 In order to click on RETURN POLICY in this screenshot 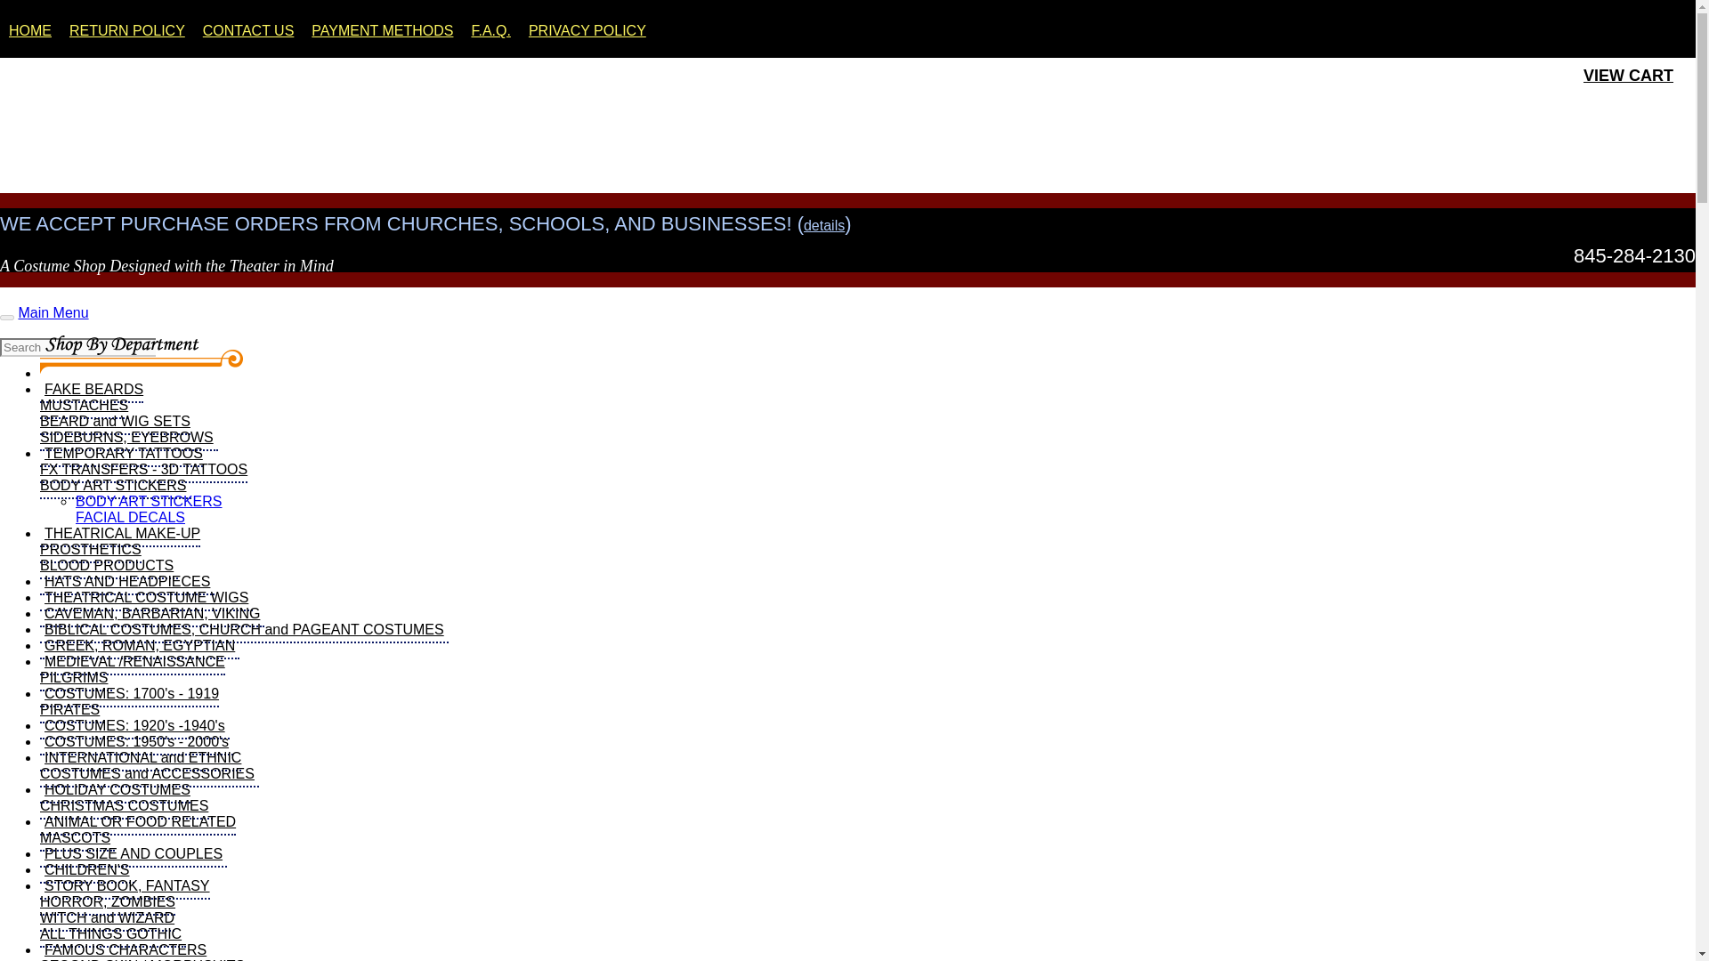, I will do `click(132, 30)`.